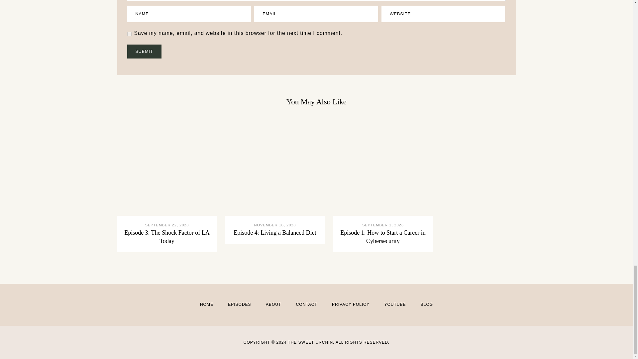  What do you see at coordinates (167, 237) in the screenshot?
I see `Episode 3: The Shock Factor of LA Today` at bounding box center [167, 237].